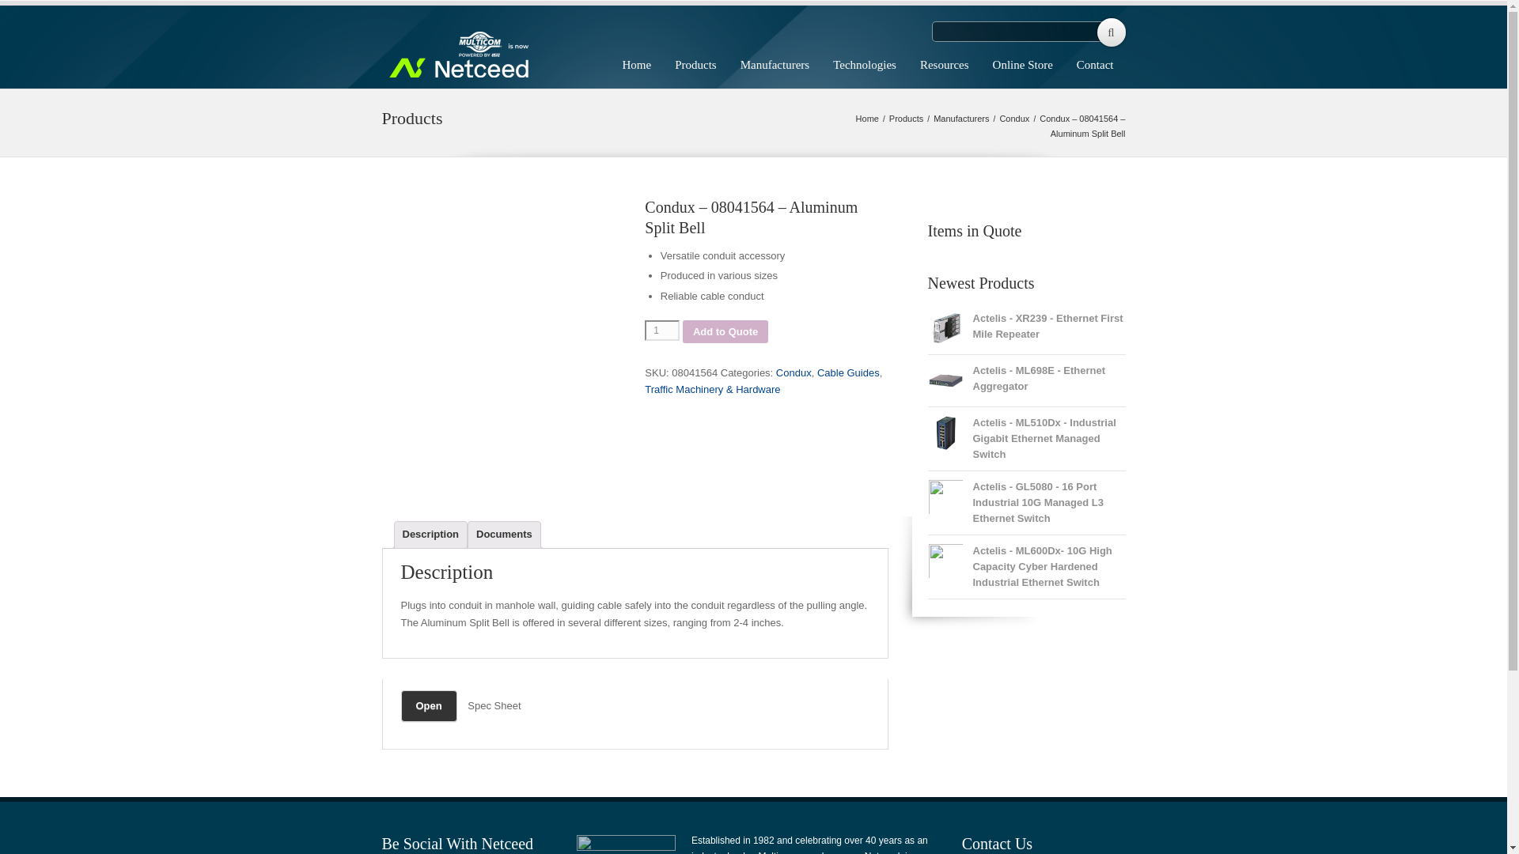  I want to click on Qty, so click(661, 331).